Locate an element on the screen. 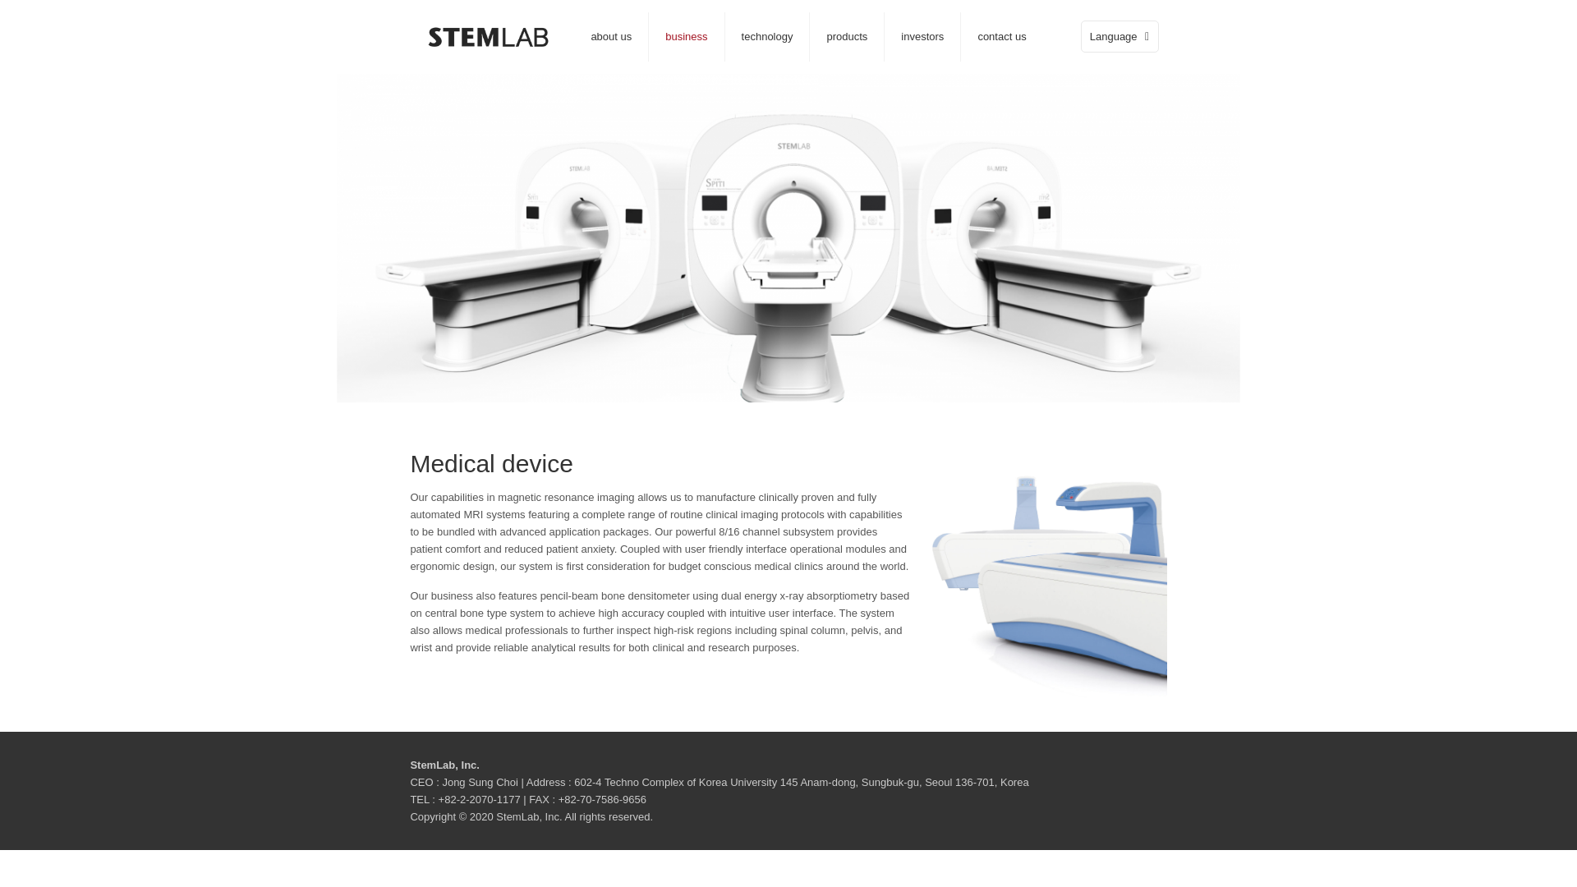 Image resolution: width=1577 pixels, height=887 pixels. about us is located at coordinates (611, 36).